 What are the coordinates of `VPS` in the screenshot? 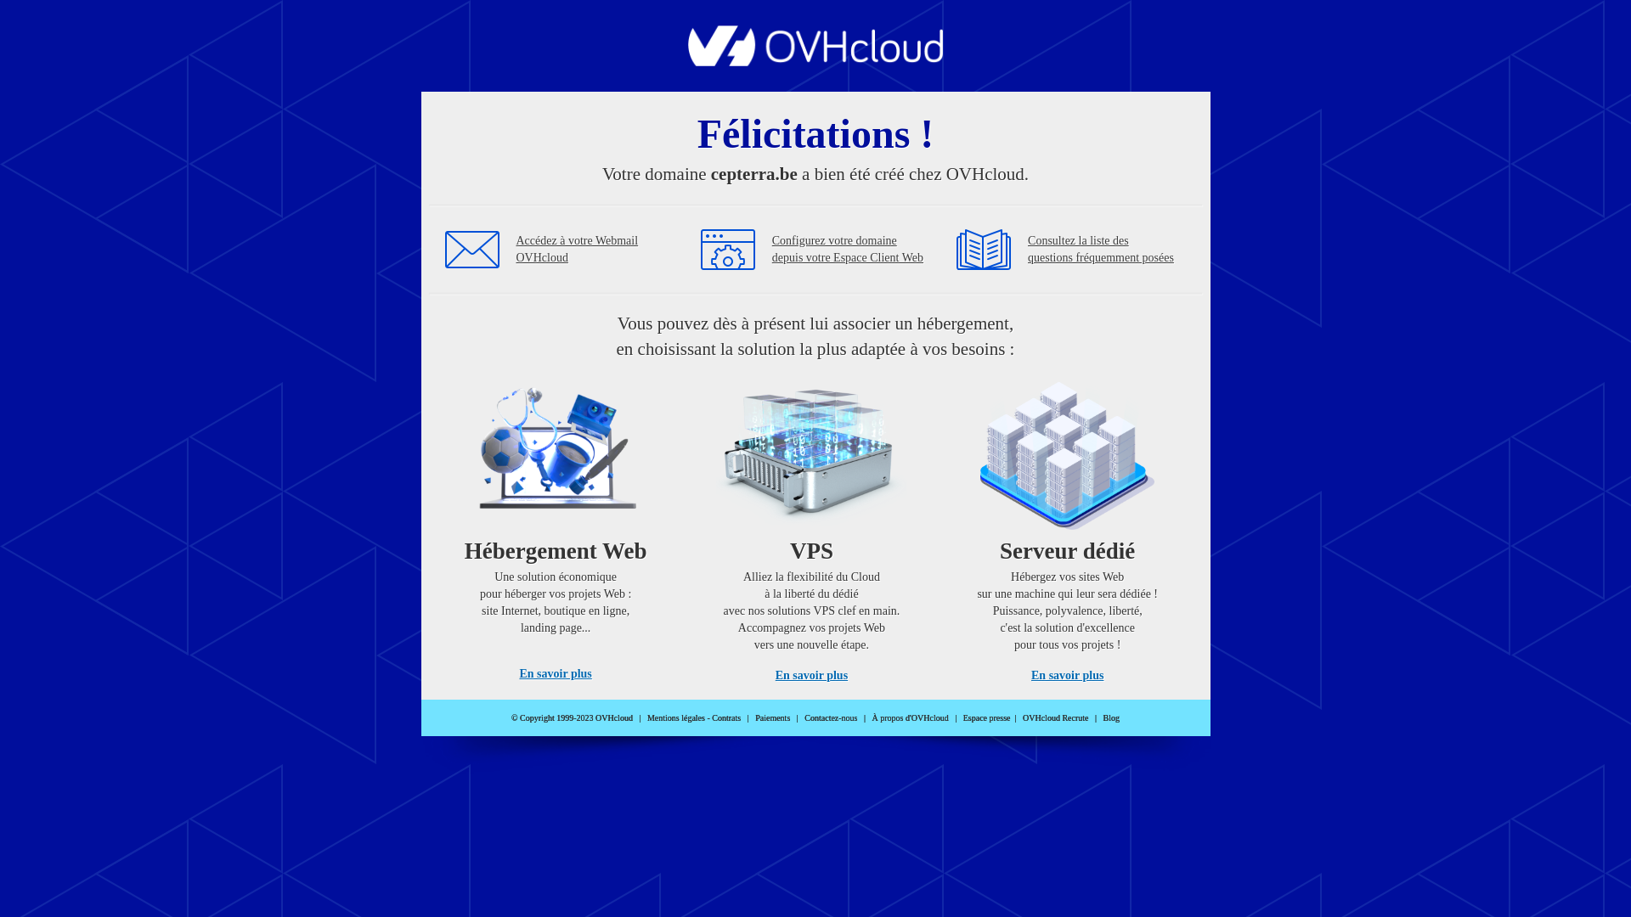 It's located at (812, 526).